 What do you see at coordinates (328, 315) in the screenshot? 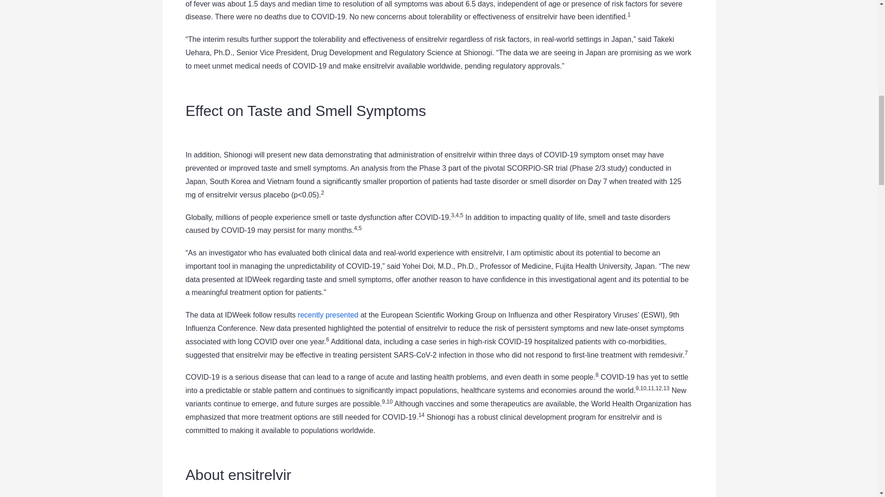
I see `recently presented` at bounding box center [328, 315].